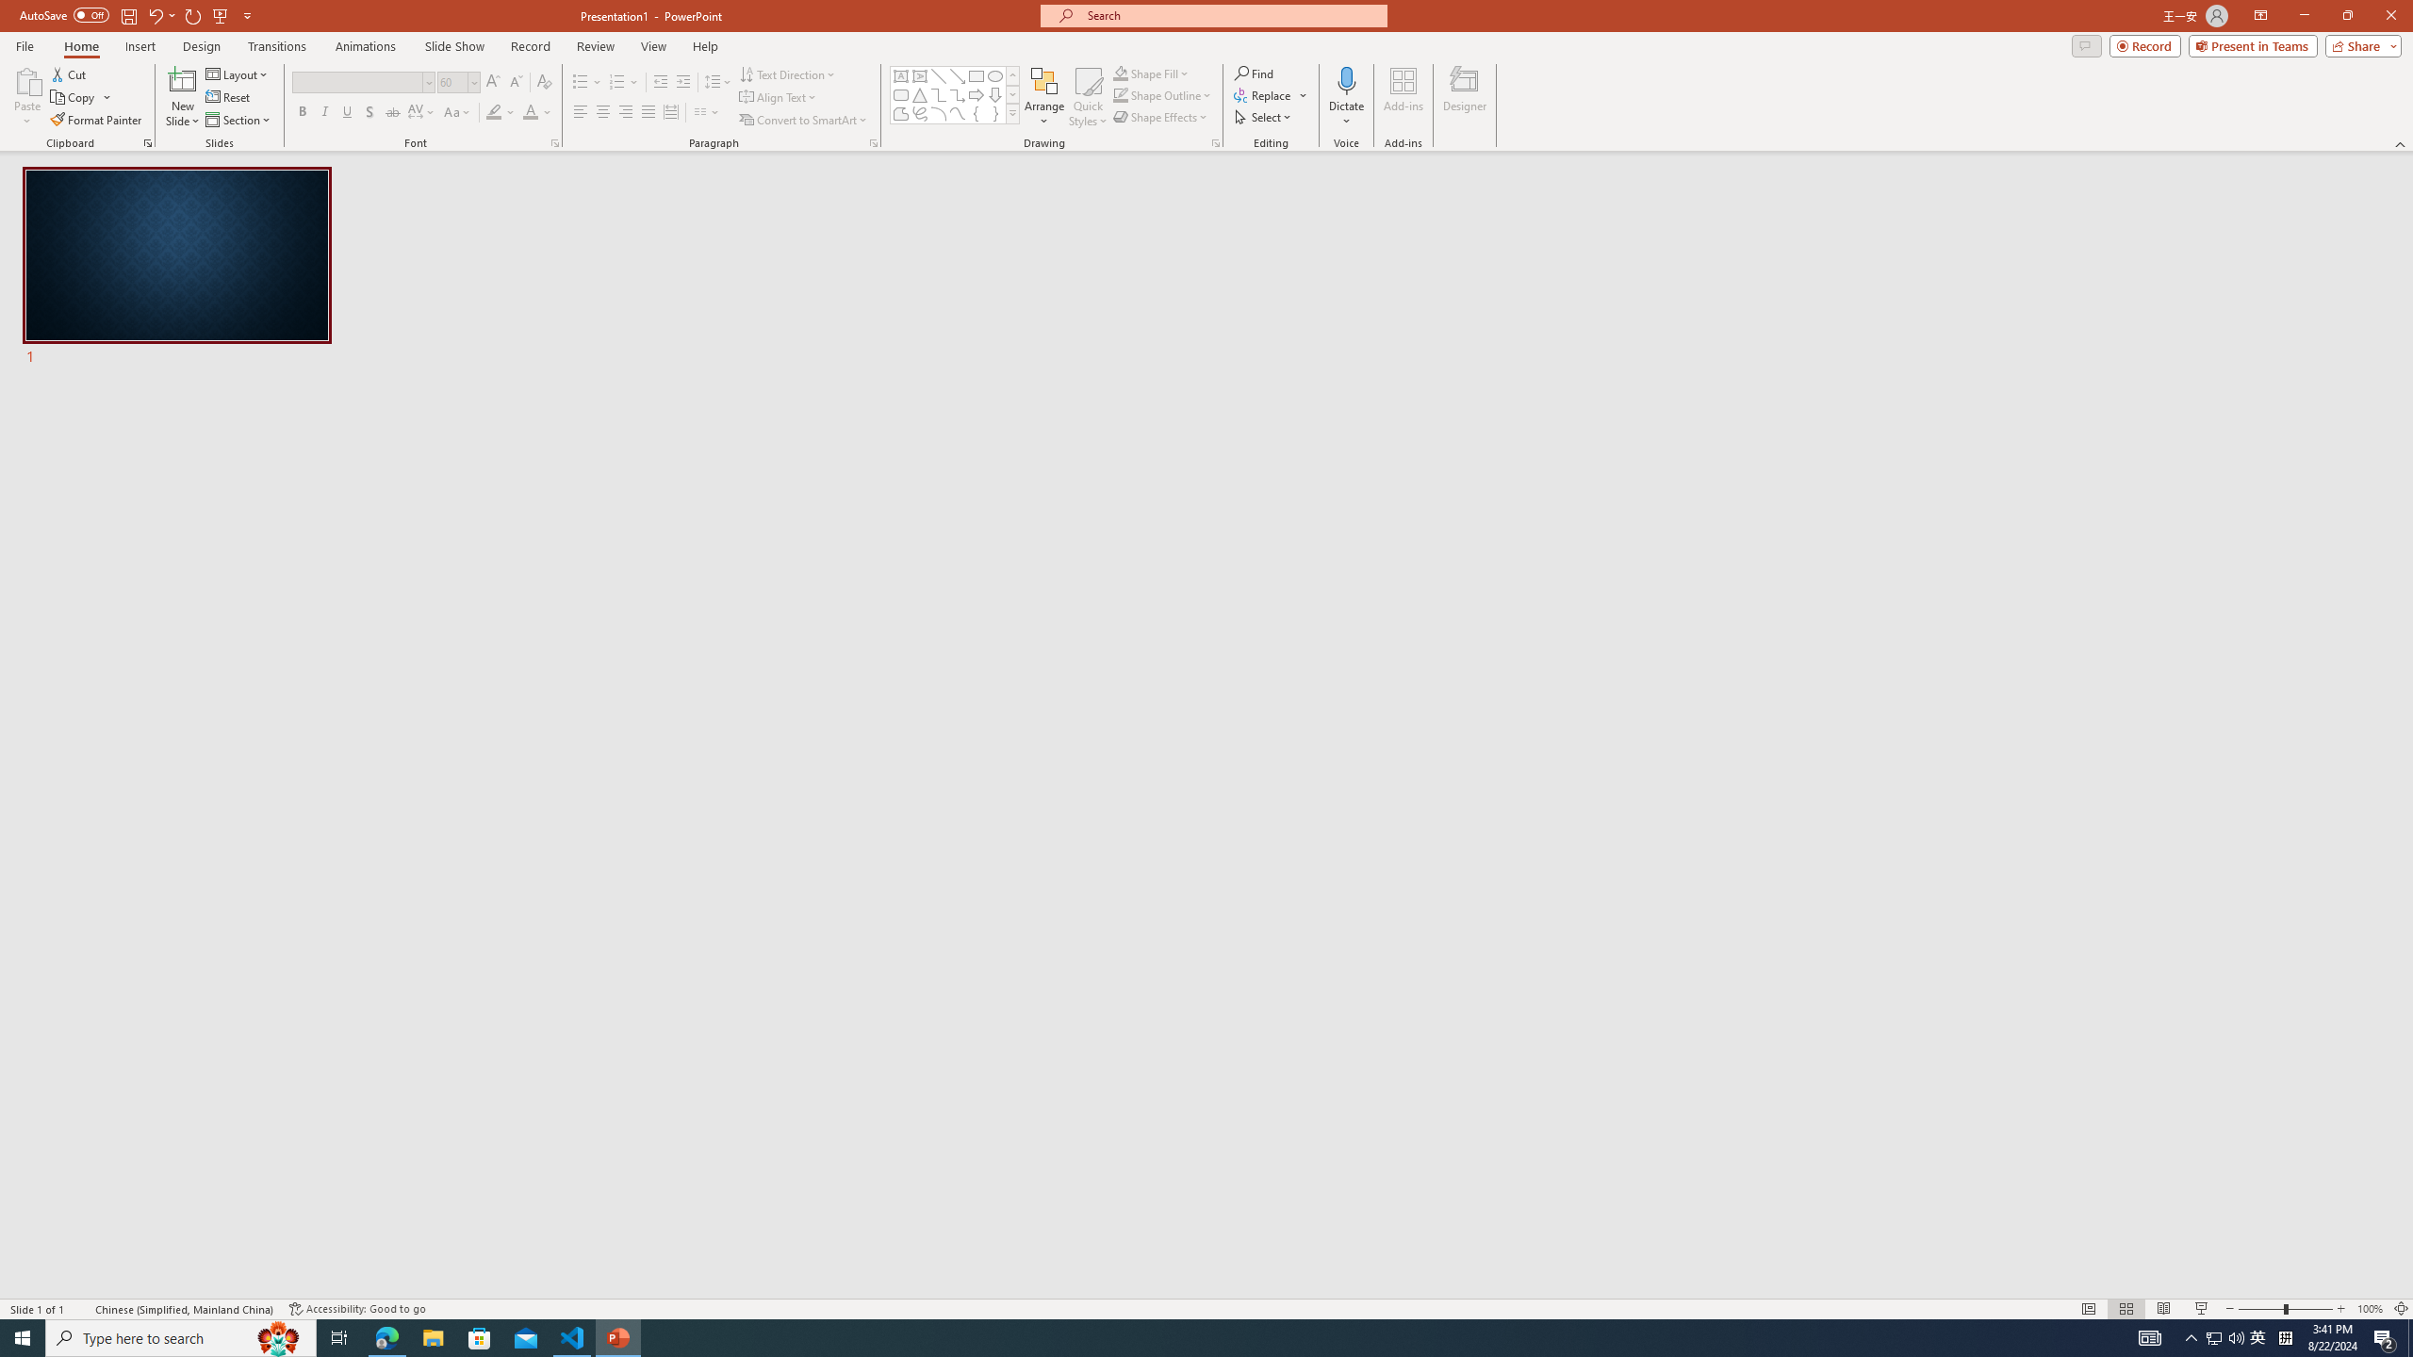  I want to click on Font Color, so click(537, 113).